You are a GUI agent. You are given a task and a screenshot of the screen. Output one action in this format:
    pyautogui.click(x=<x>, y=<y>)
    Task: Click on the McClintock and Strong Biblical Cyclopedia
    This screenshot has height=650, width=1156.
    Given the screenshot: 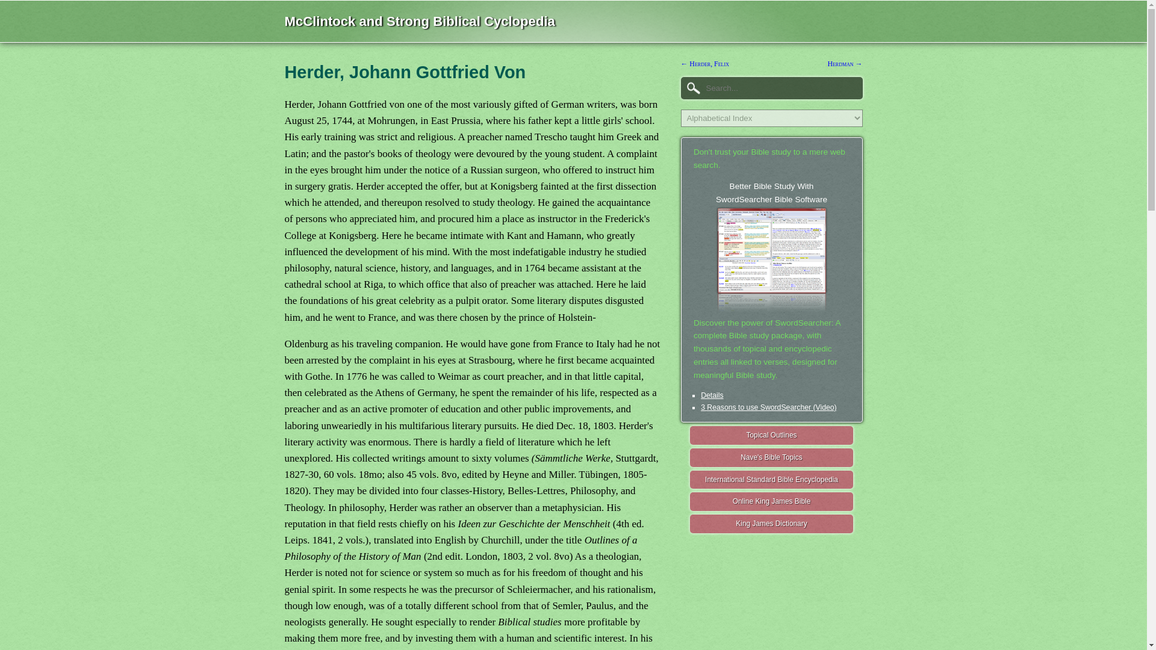 What is the action you would take?
    pyautogui.click(x=419, y=20)
    